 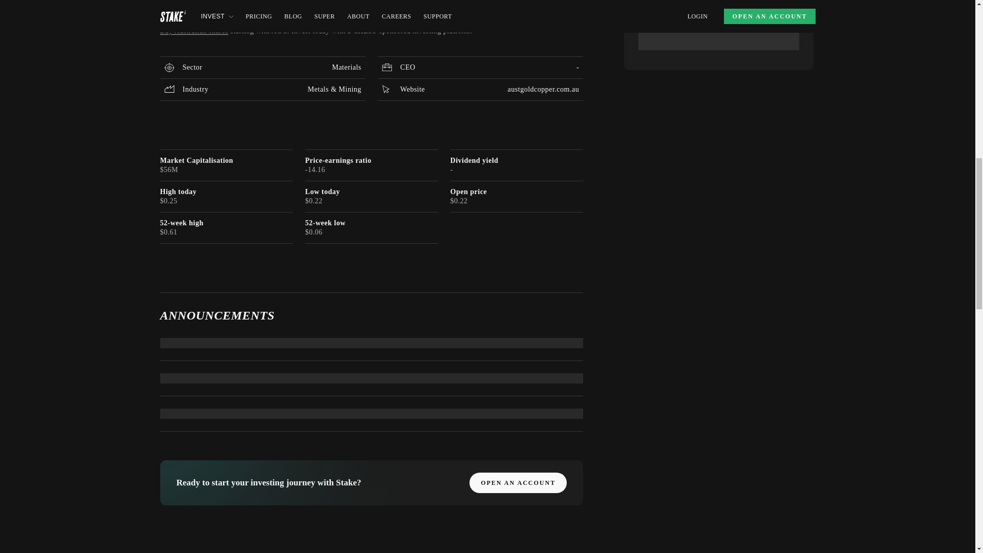 What do you see at coordinates (194, 31) in the screenshot?
I see `Buy Australian shares` at bounding box center [194, 31].